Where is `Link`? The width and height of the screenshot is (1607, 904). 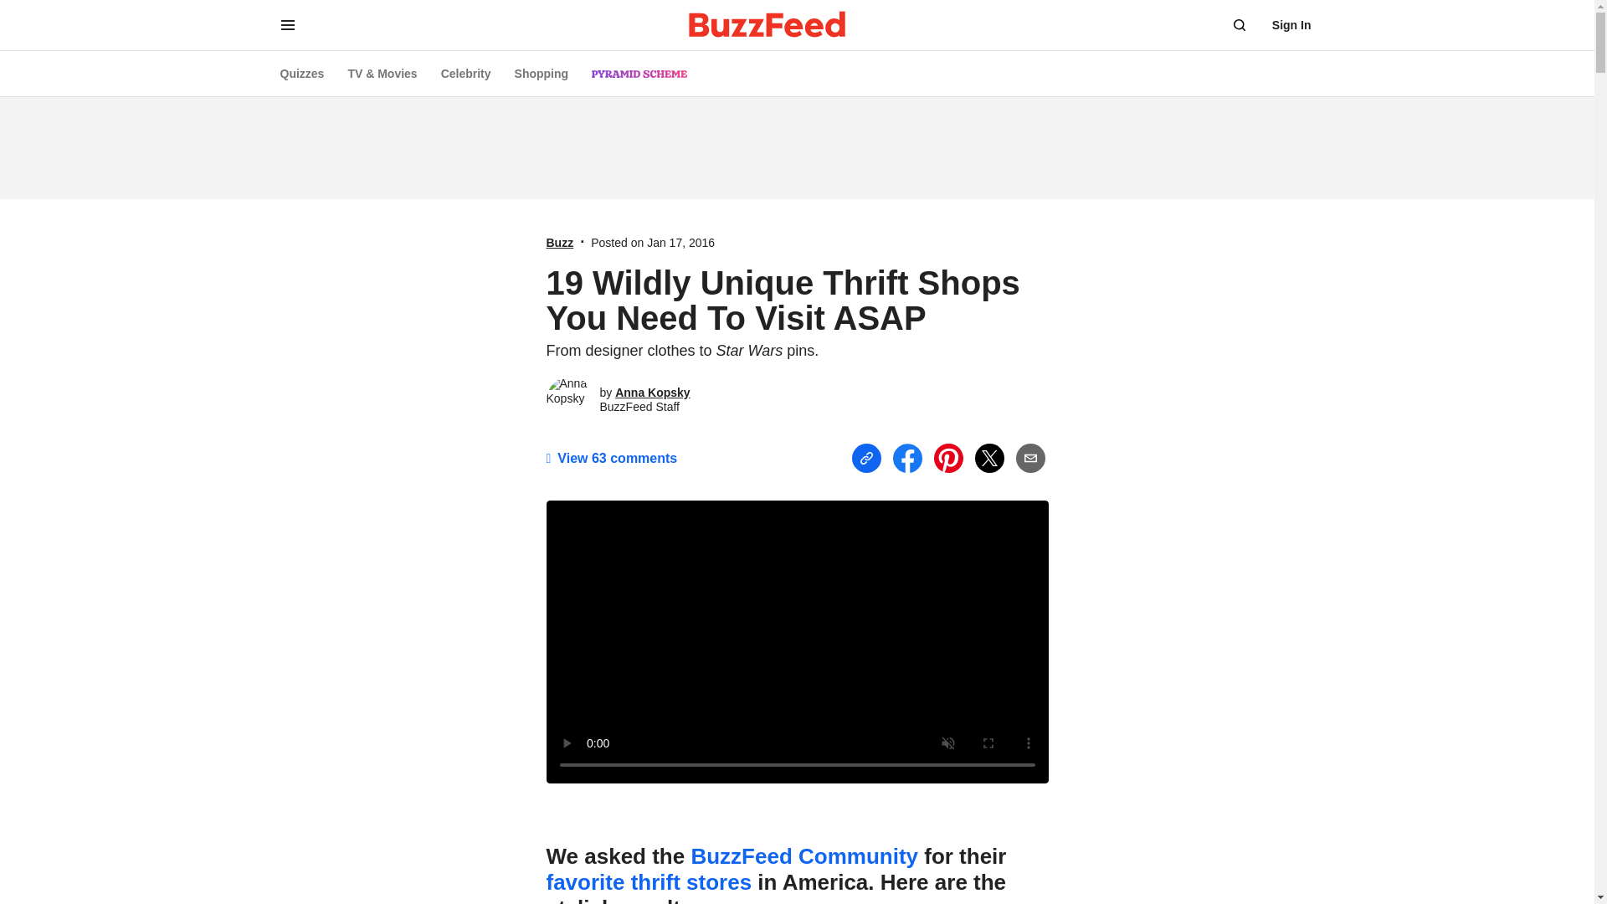 Link is located at coordinates (865, 459).